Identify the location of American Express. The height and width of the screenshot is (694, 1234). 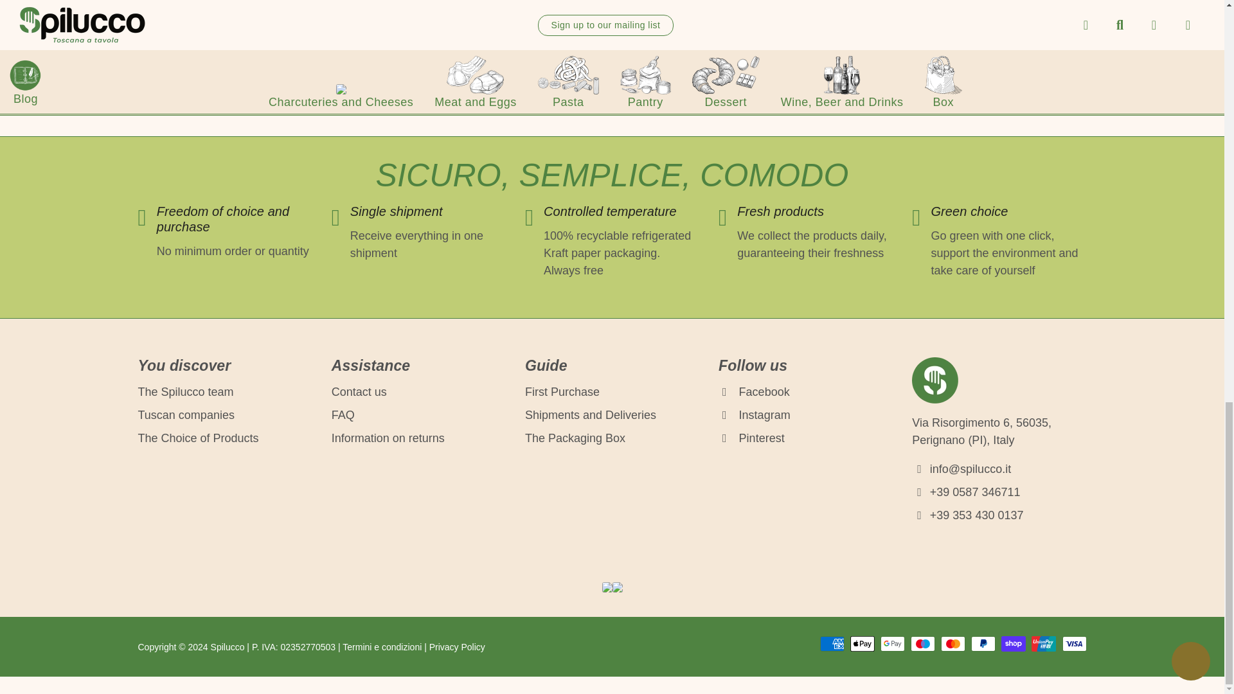
(832, 644).